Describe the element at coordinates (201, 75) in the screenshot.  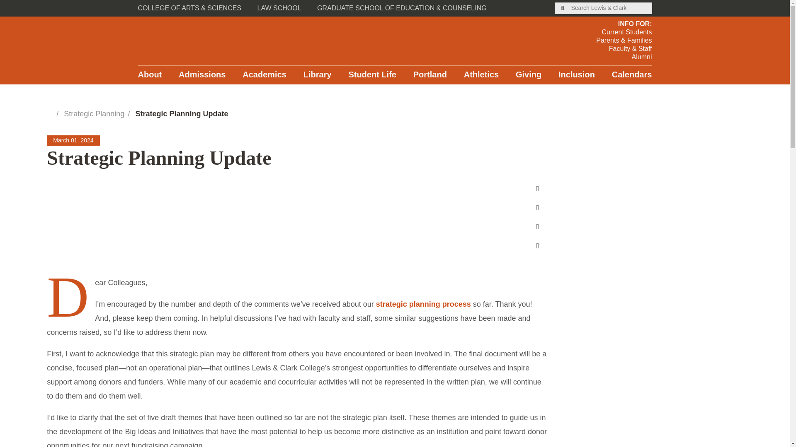
I see `Admissions` at that location.